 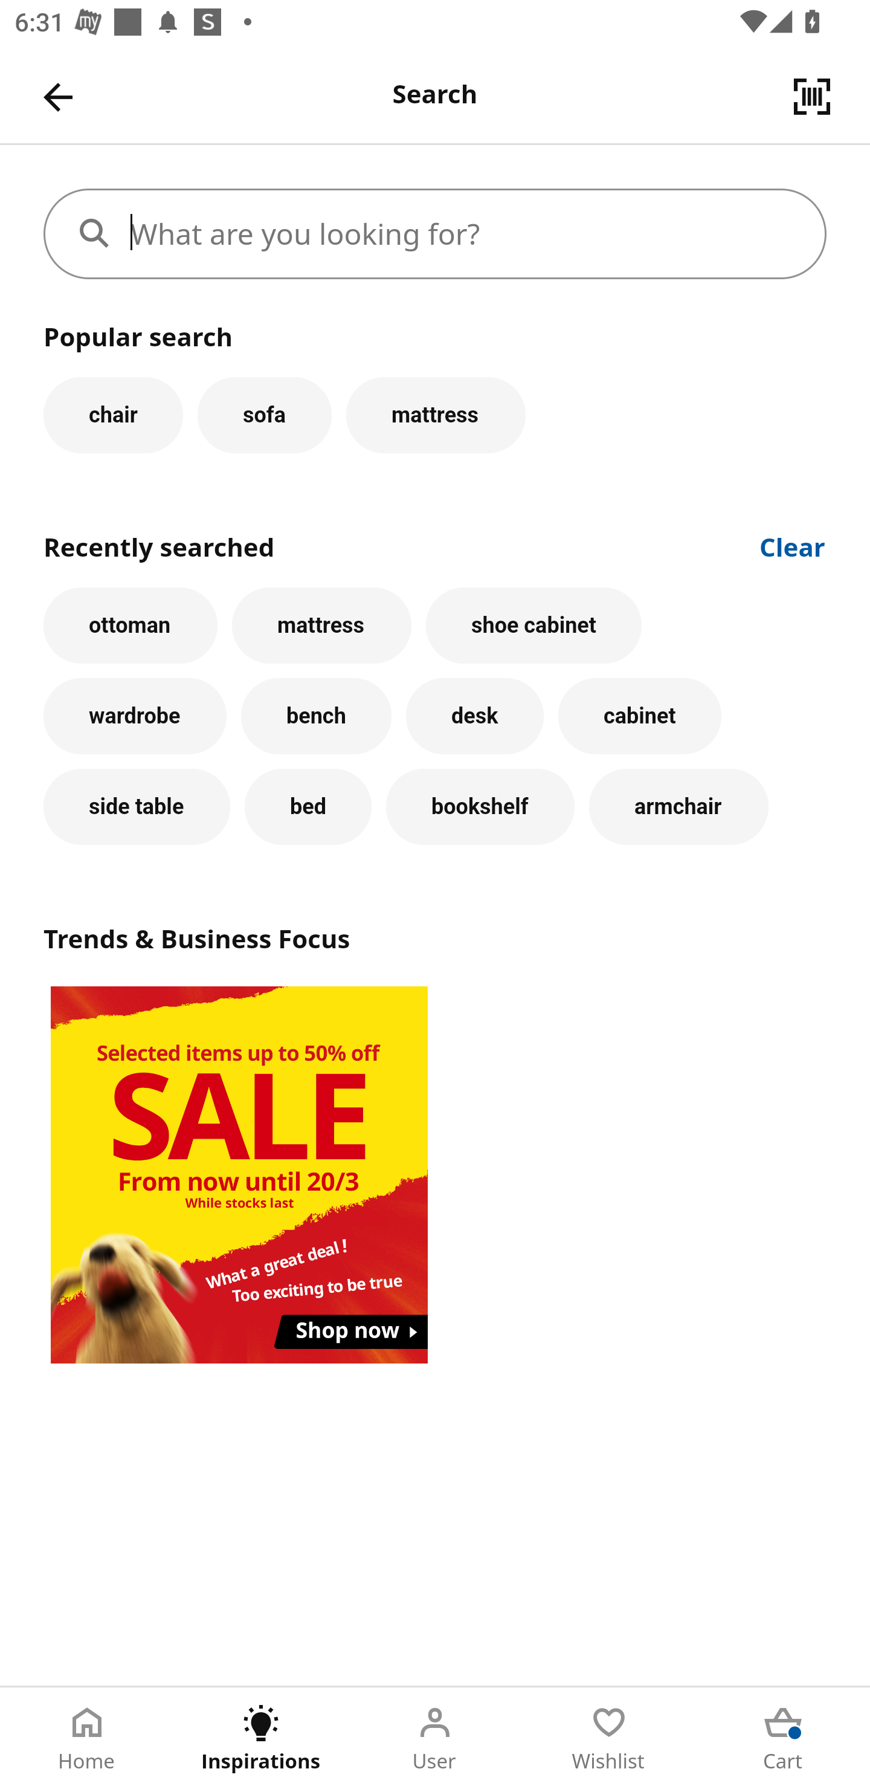 I want to click on armchair, so click(x=678, y=806).